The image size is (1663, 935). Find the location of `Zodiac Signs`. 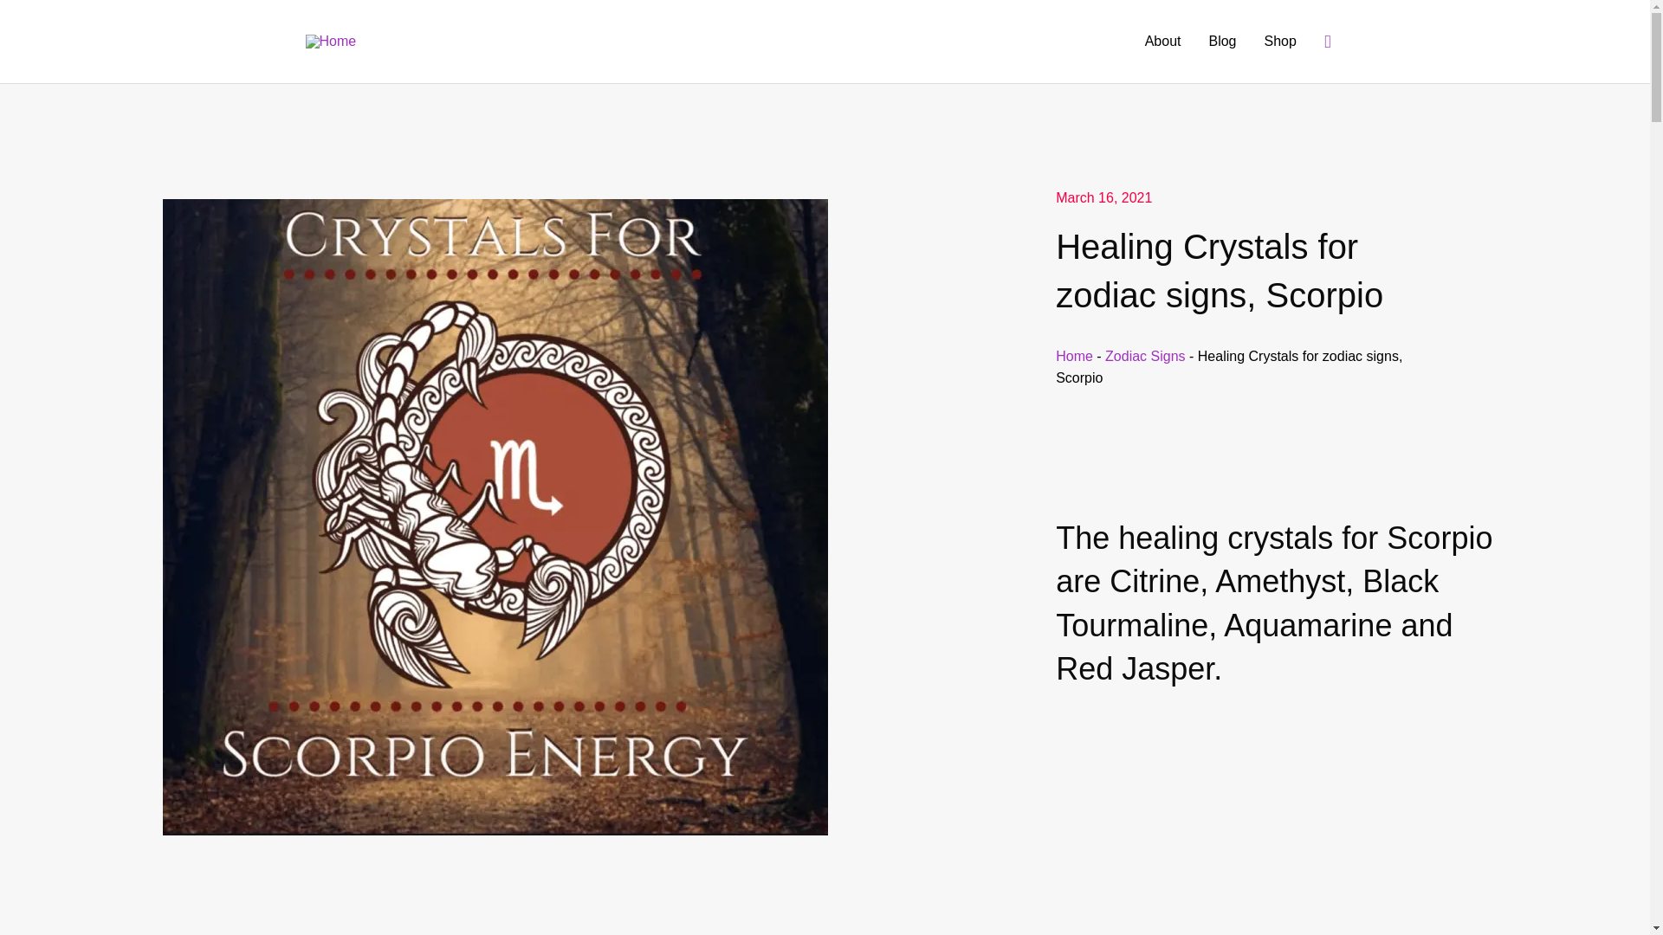

Zodiac Signs is located at coordinates (1145, 356).